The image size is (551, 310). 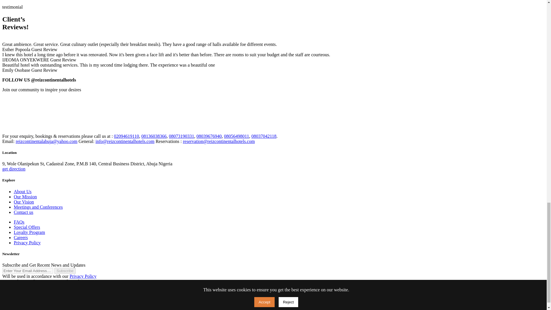 I want to click on 02094619110, so click(x=126, y=136).